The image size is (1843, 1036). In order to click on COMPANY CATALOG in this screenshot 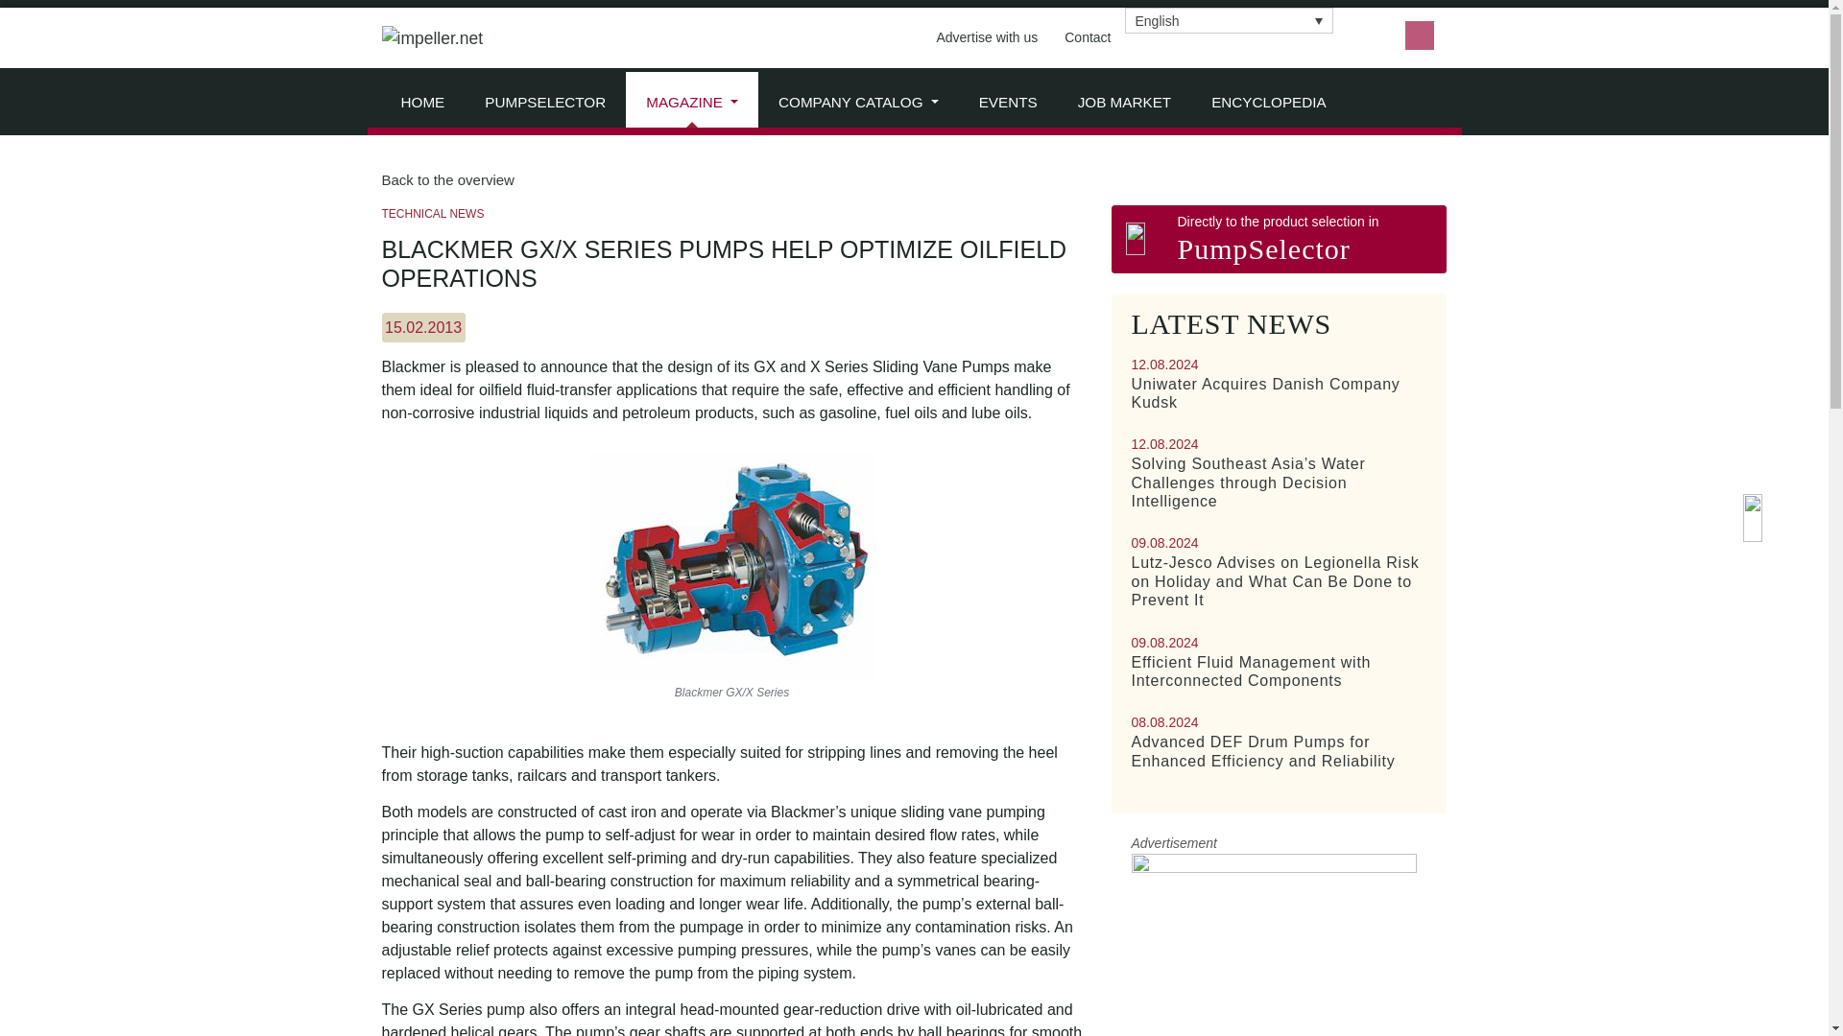, I will do `click(858, 102)`.